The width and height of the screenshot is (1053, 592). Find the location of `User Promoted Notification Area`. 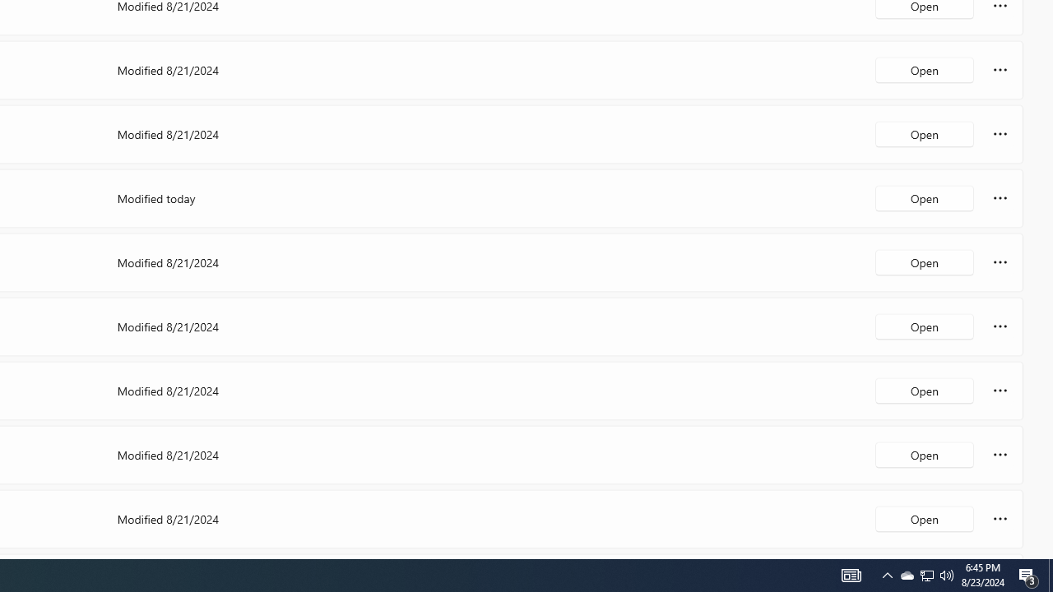

User Promoted Notification Area is located at coordinates (1051, 576).